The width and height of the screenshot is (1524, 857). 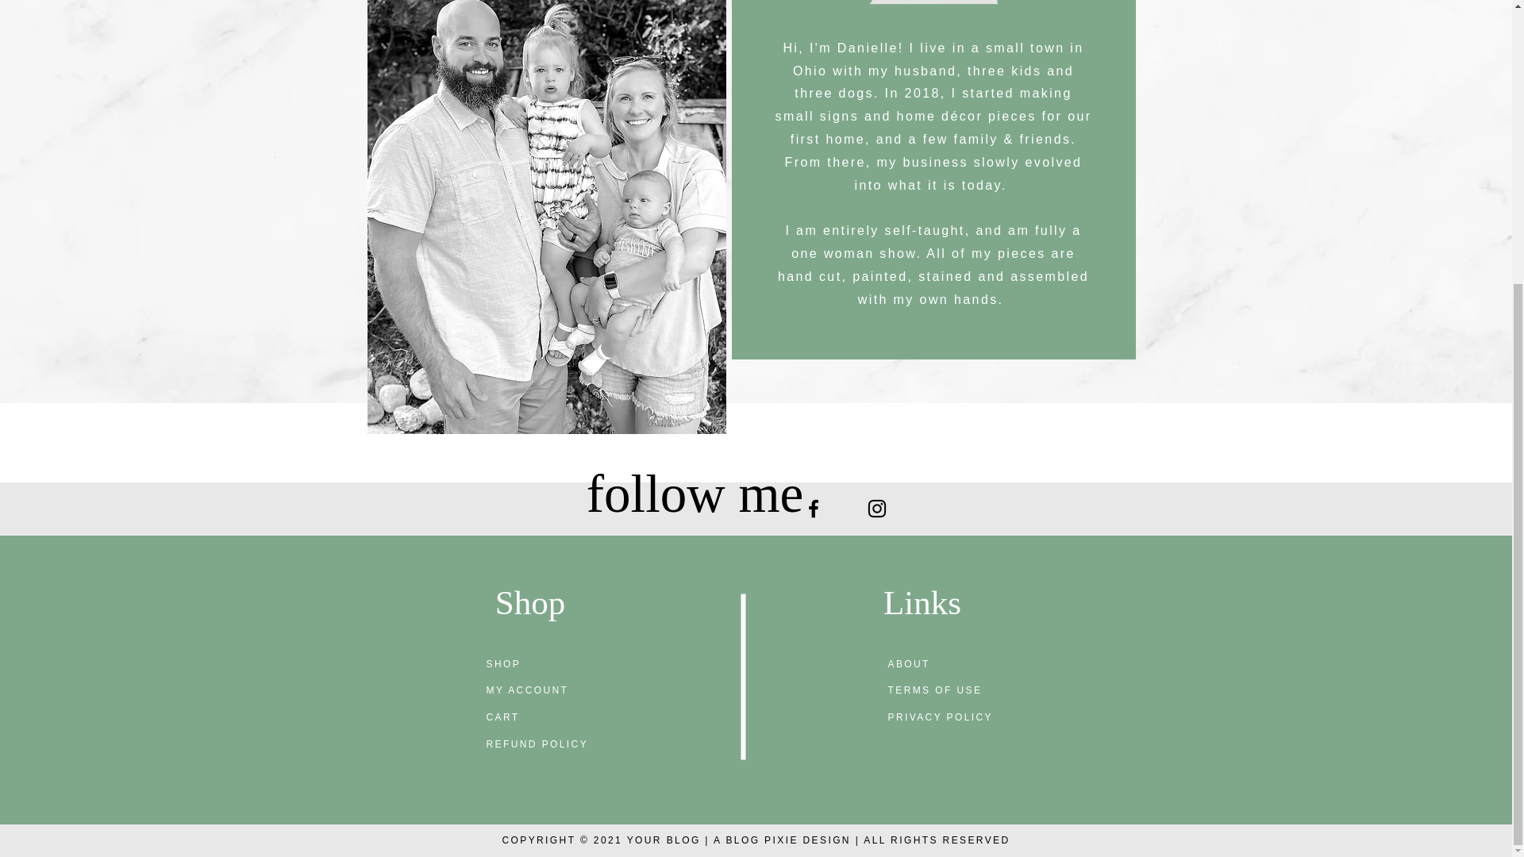 What do you see at coordinates (502, 717) in the screenshot?
I see `CART` at bounding box center [502, 717].